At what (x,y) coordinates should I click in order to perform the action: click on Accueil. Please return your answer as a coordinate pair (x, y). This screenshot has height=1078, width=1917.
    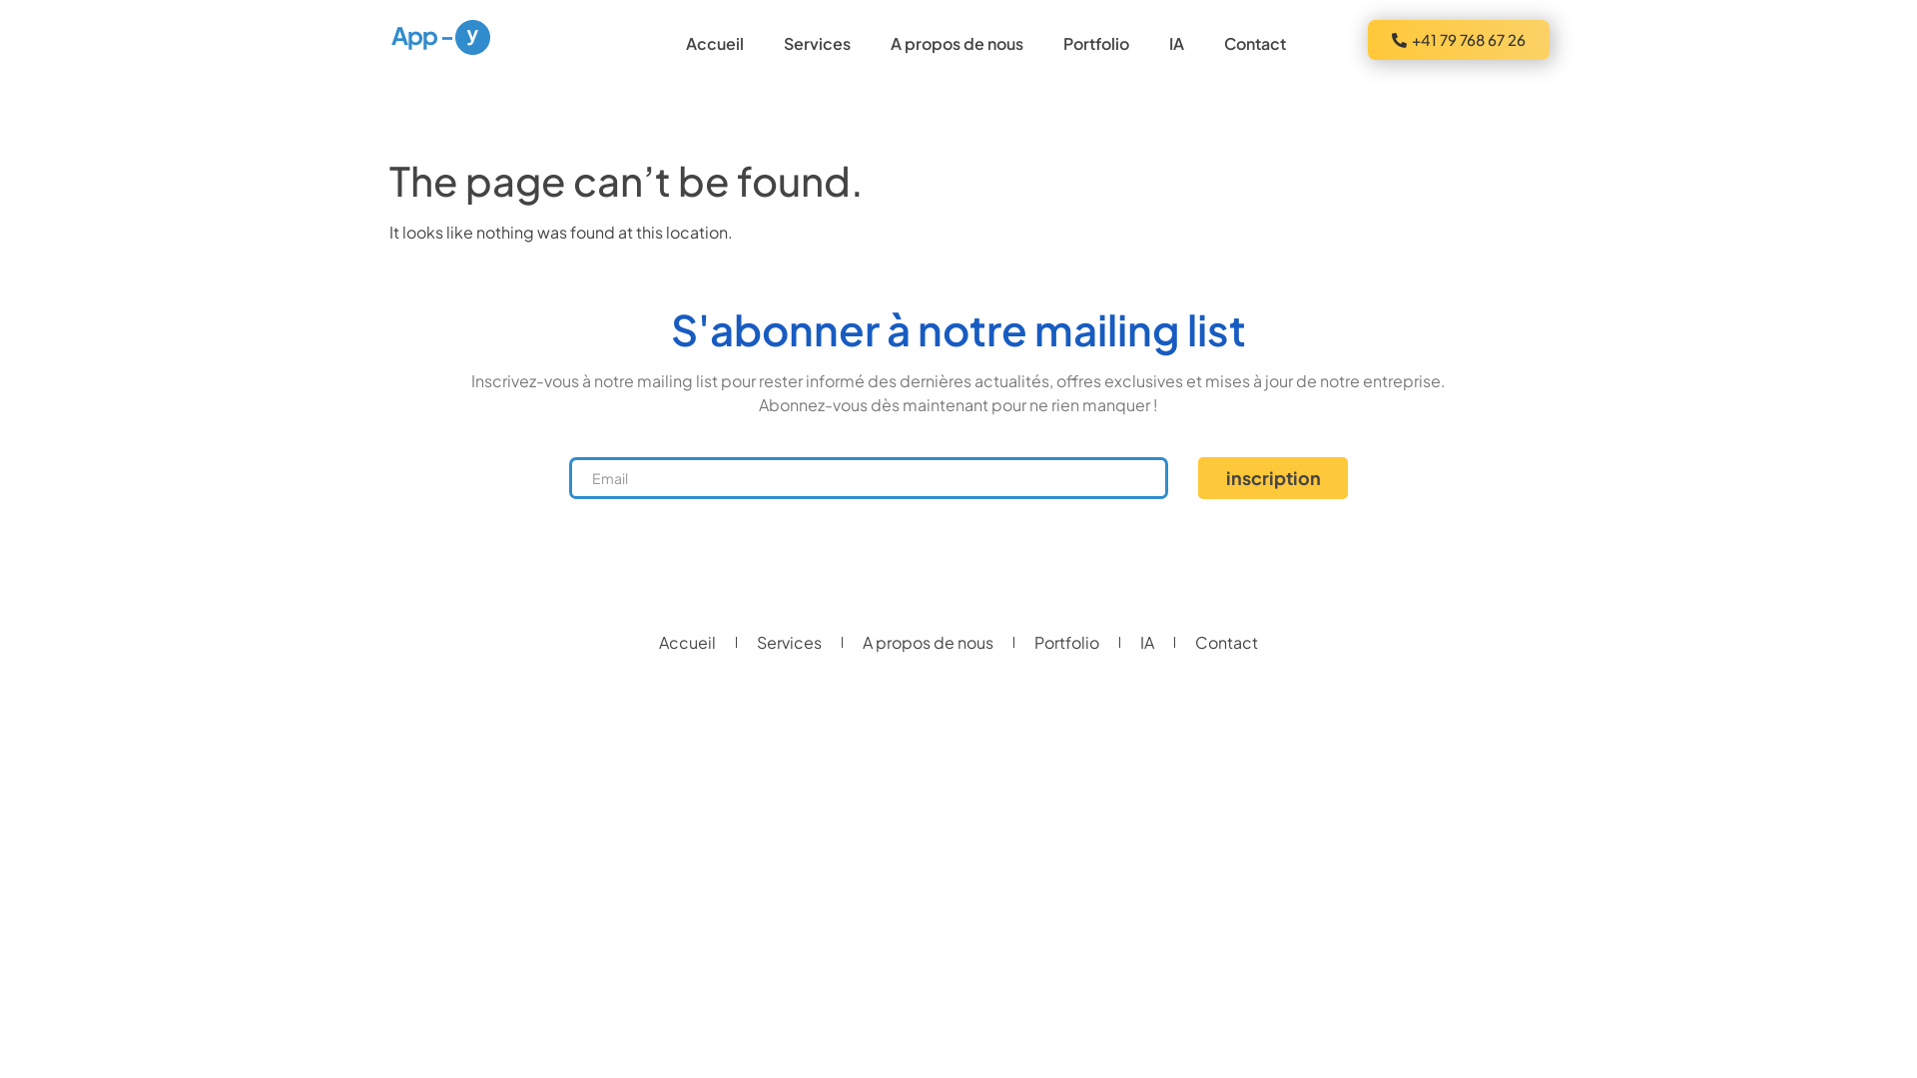
    Looking at the image, I should click on (715, 44).